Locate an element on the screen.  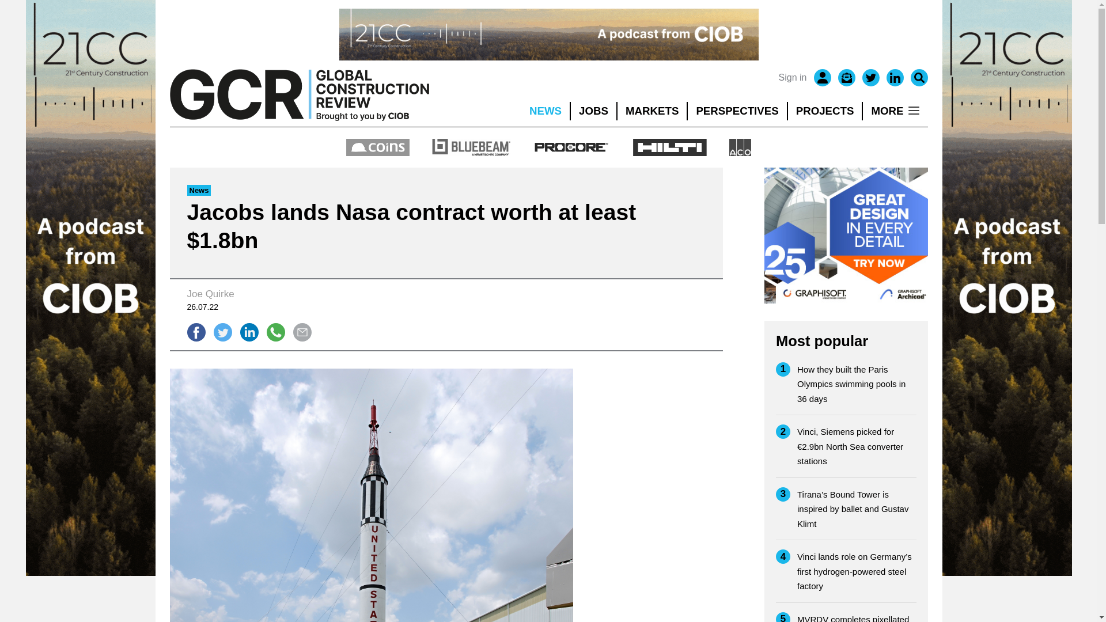
Share on Facebook is located at coordinates (196, 332).